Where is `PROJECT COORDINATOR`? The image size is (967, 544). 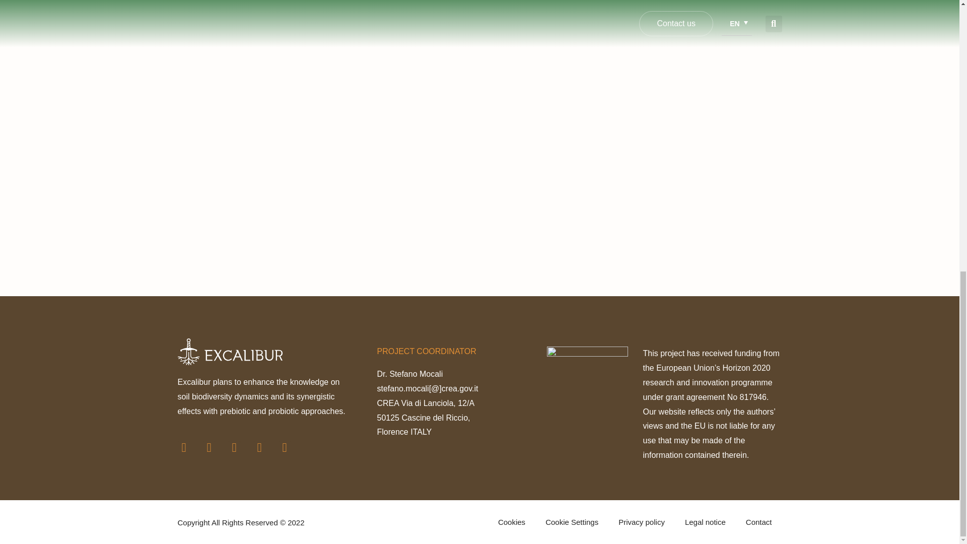
PROJECT COORDINATOR is located at coordinates (631, 522).